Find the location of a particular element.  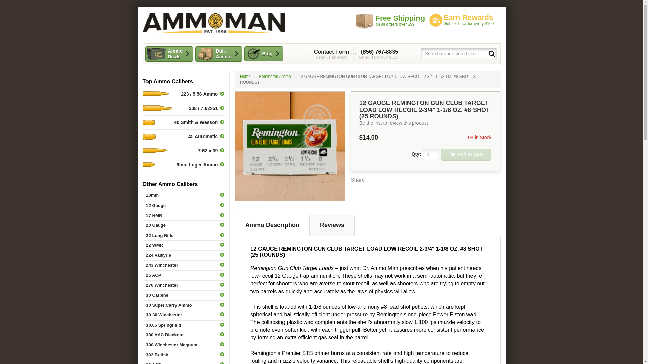

270 Winchester is located at coordinates (183, 285).